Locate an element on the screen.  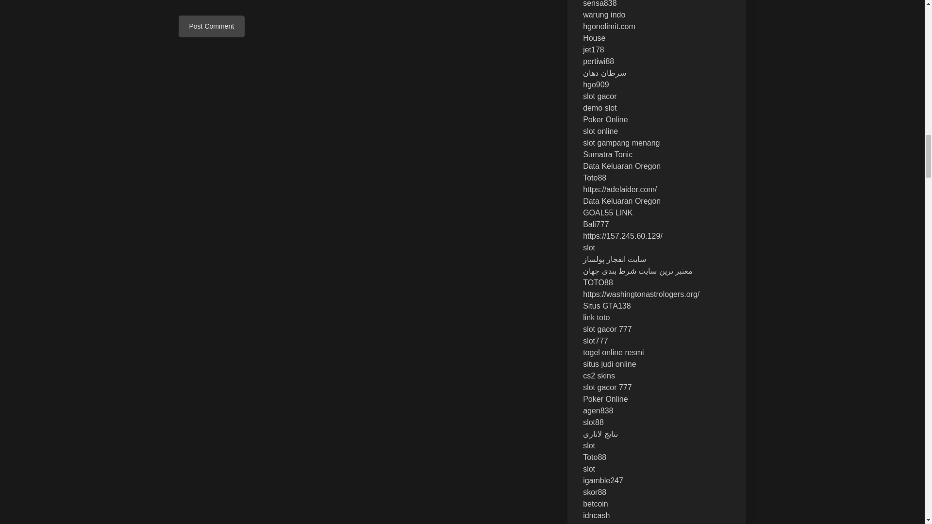
Post Comment is located at coordinates (212, 26).